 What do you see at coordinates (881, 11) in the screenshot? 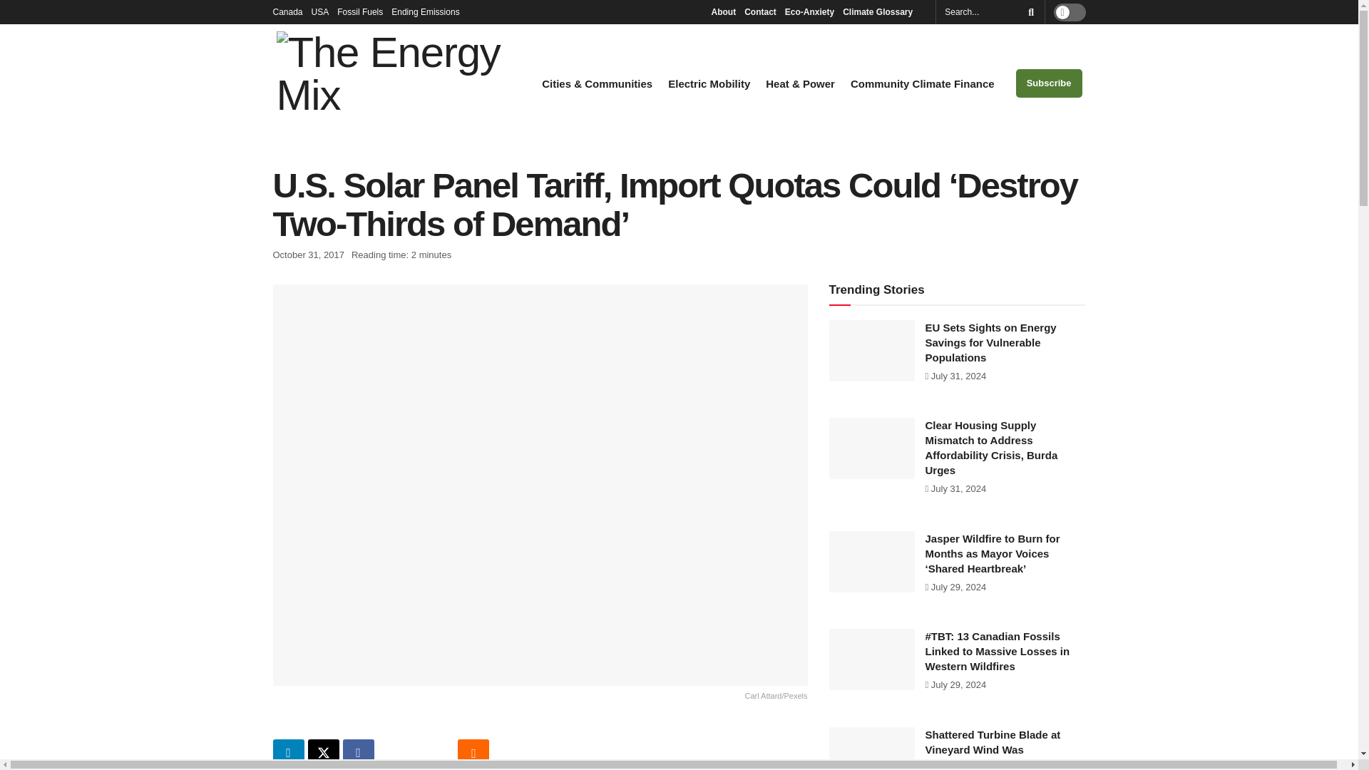
I see `Climate Glossary` at bounding box center [881, 11].